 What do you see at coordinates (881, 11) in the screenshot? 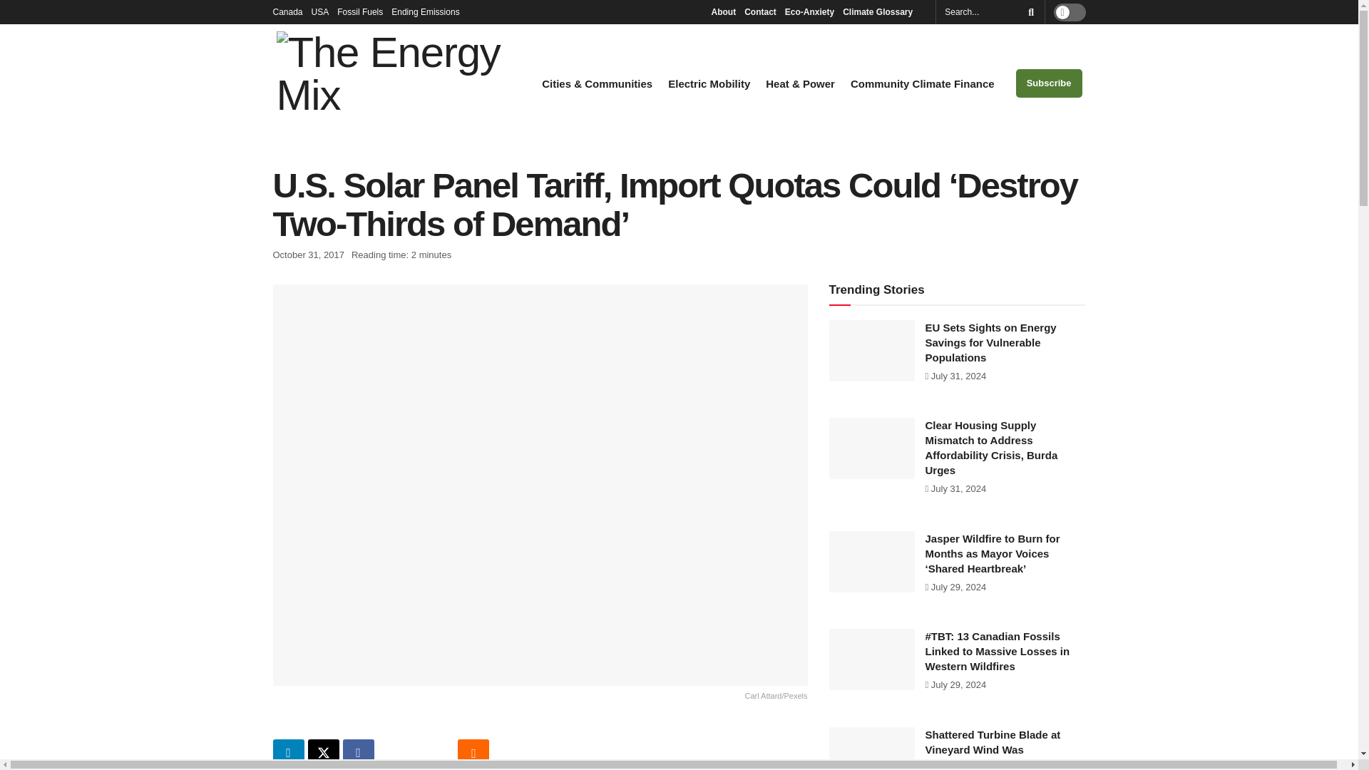
I see `Climate Glossary` at bounding box center [881, 11].